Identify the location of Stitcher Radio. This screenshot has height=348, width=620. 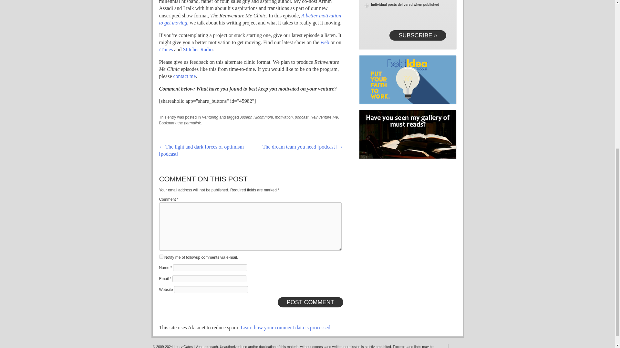
(198, 49).